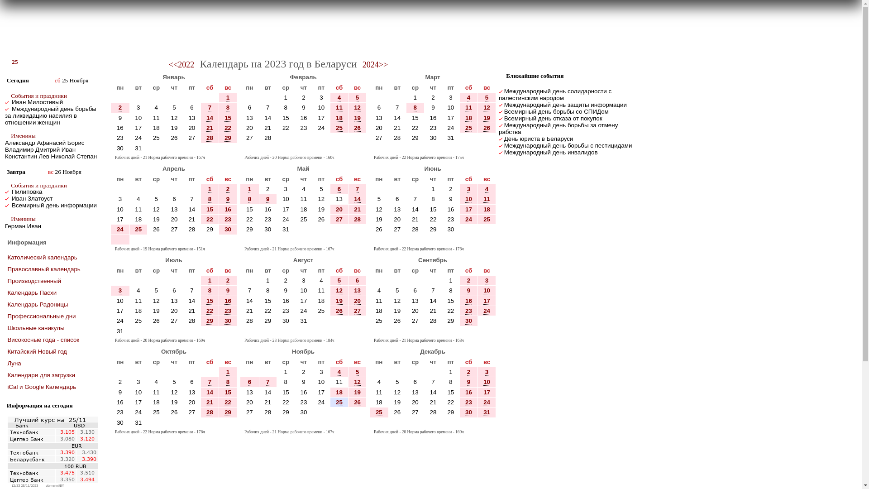 This screenshot has height=489, width=869. Describe the element at coordinates (210, 220) in the screenshot. I see `22` at that location.